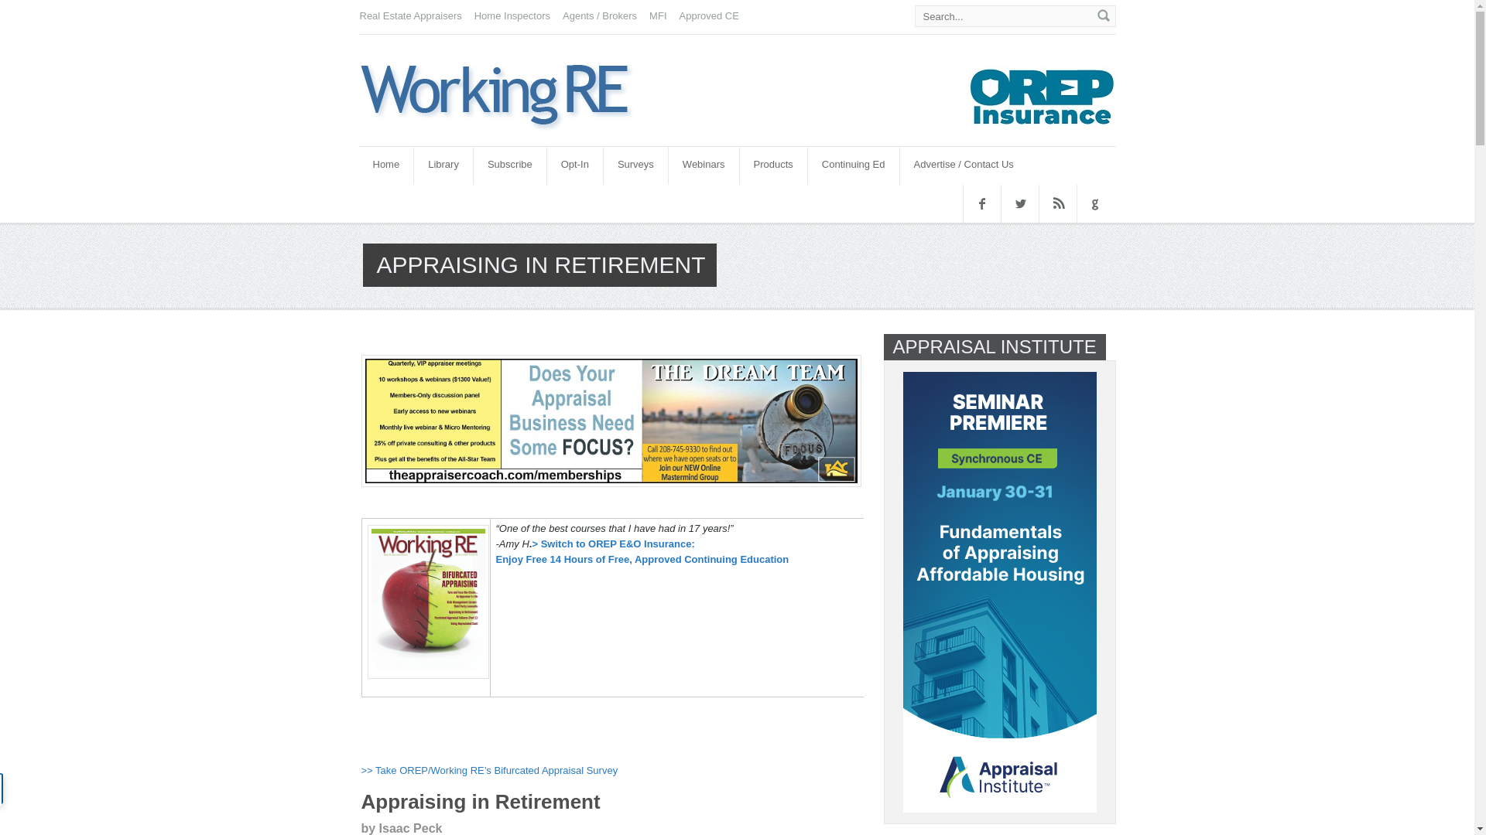  I want to click on Subscribe, so click(510, 165).